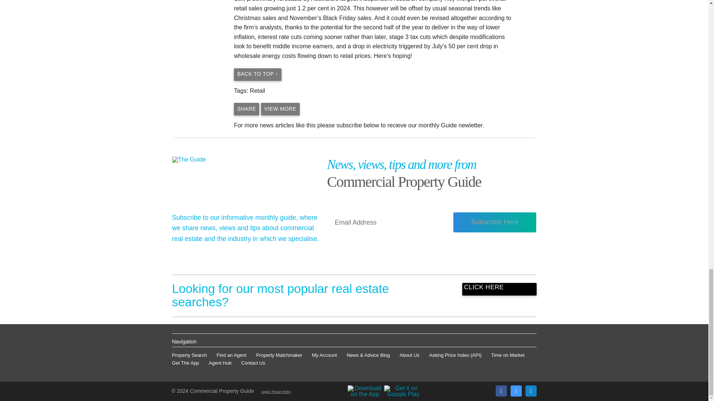 The image size is (714, 401). I want to click on CLICK HERE, so click(499, 289).